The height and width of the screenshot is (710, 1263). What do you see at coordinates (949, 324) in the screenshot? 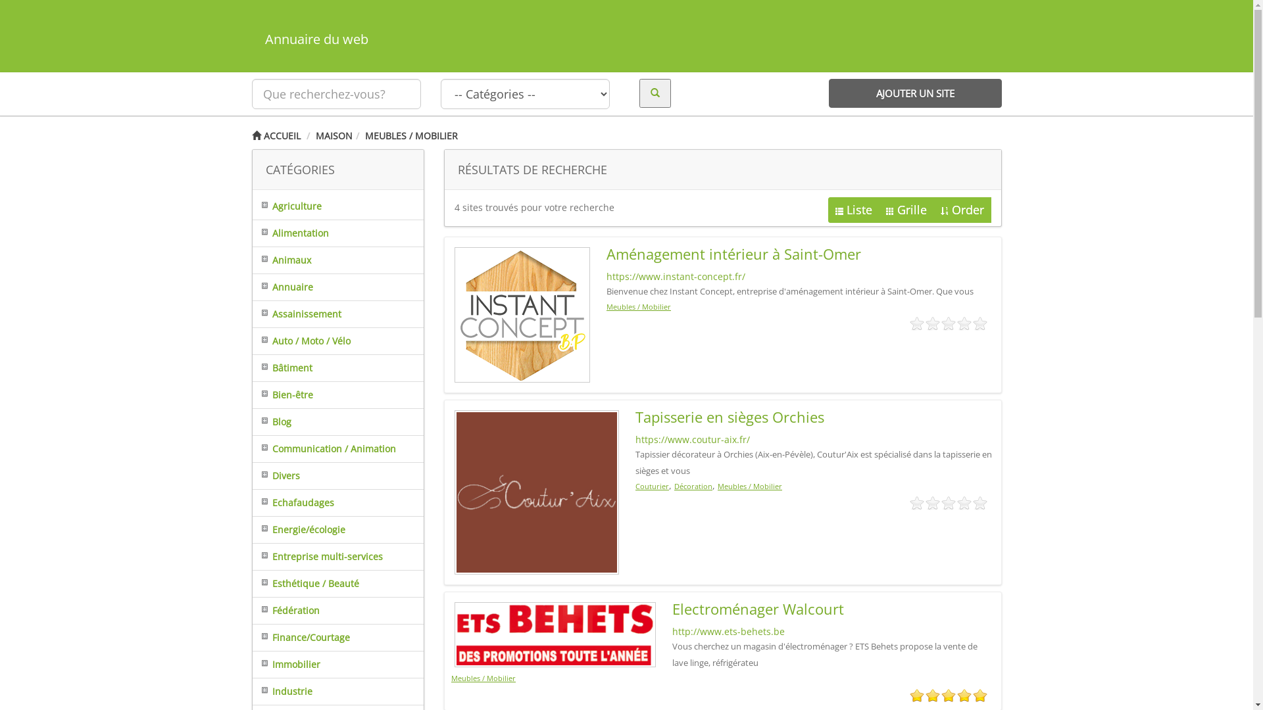
I see `regular` at bounding box center [949, 324].